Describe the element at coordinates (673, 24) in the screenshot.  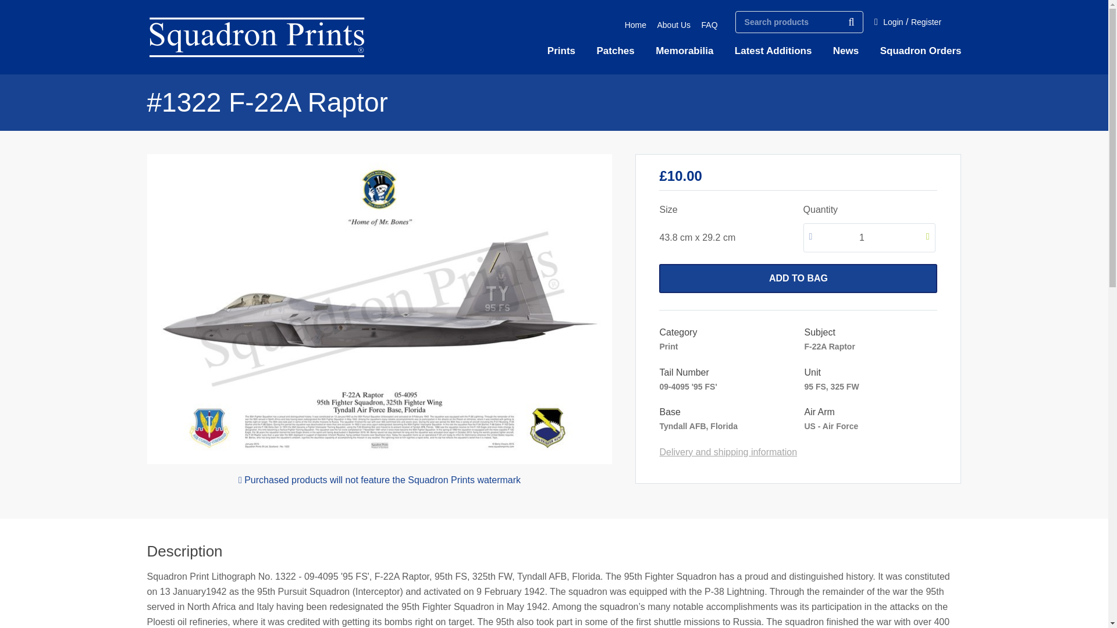
I see `About Us` at that location.